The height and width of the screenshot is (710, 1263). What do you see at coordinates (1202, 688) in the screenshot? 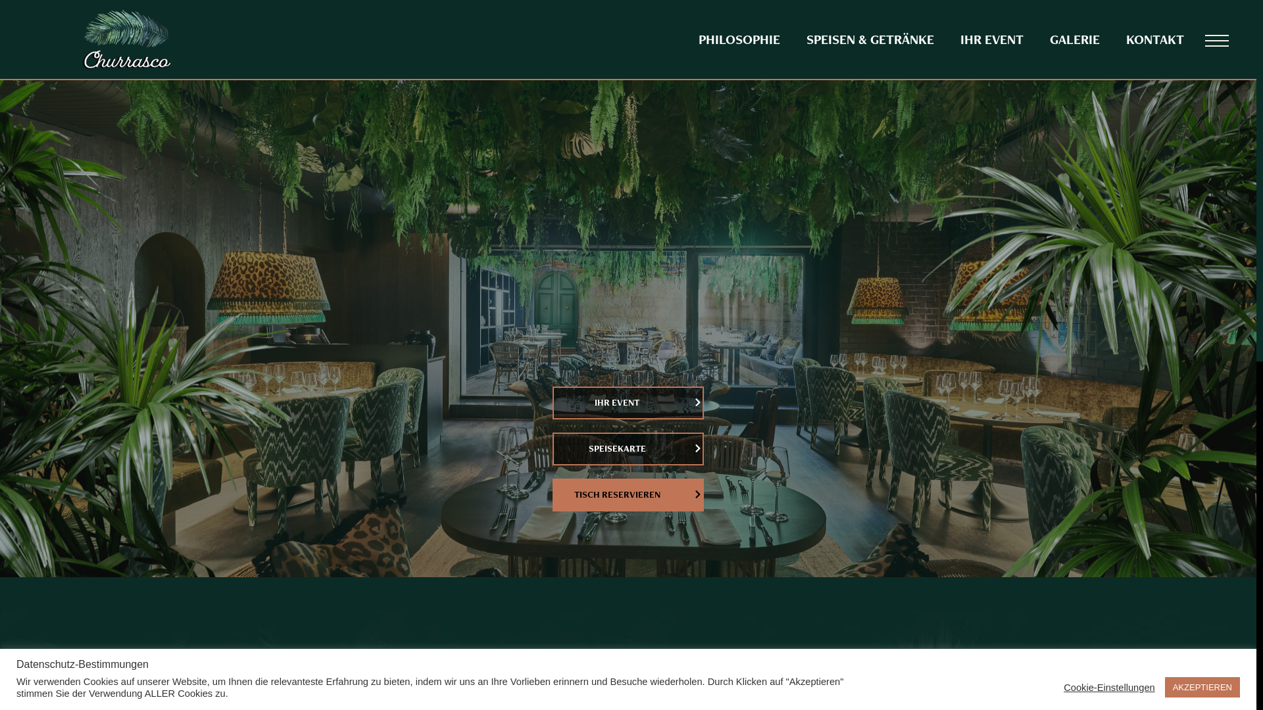
I see `AKZEPTIEREN` at bounding box center [1202, 688].